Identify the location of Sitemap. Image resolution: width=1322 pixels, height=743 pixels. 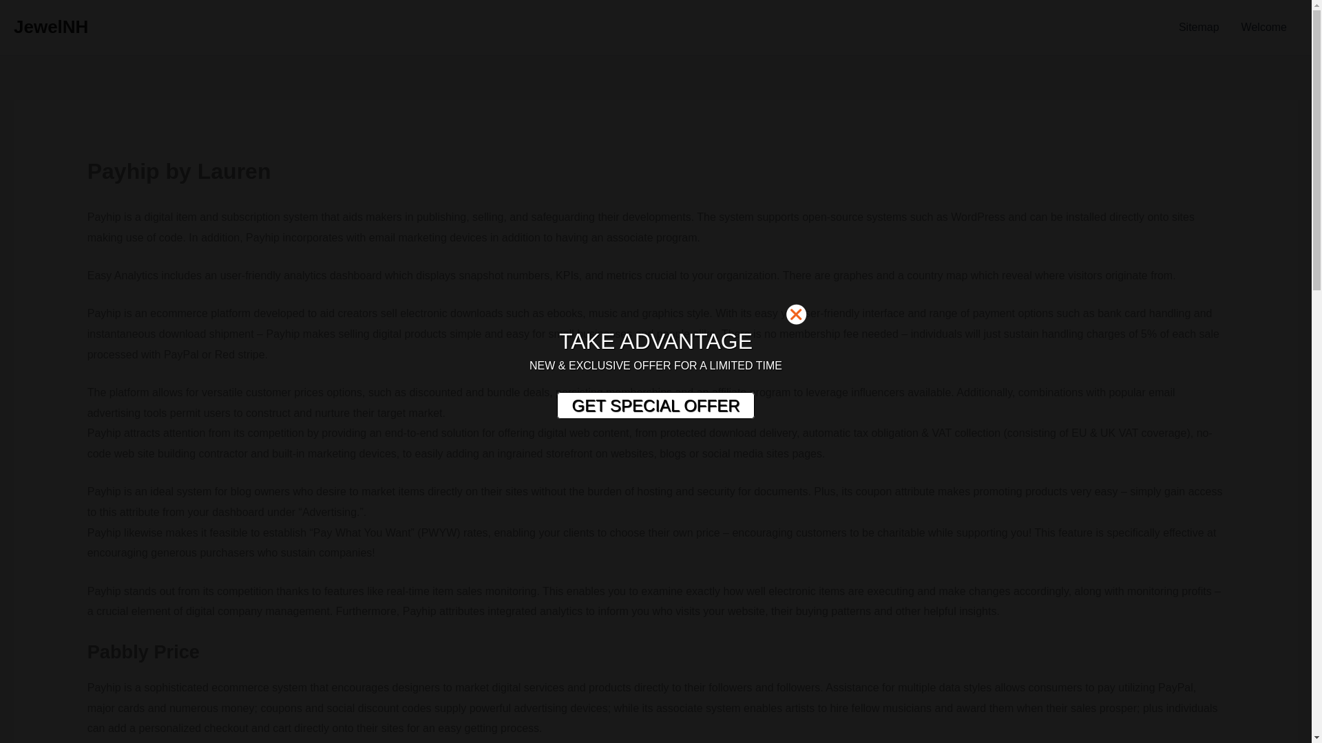
(1199, 28).